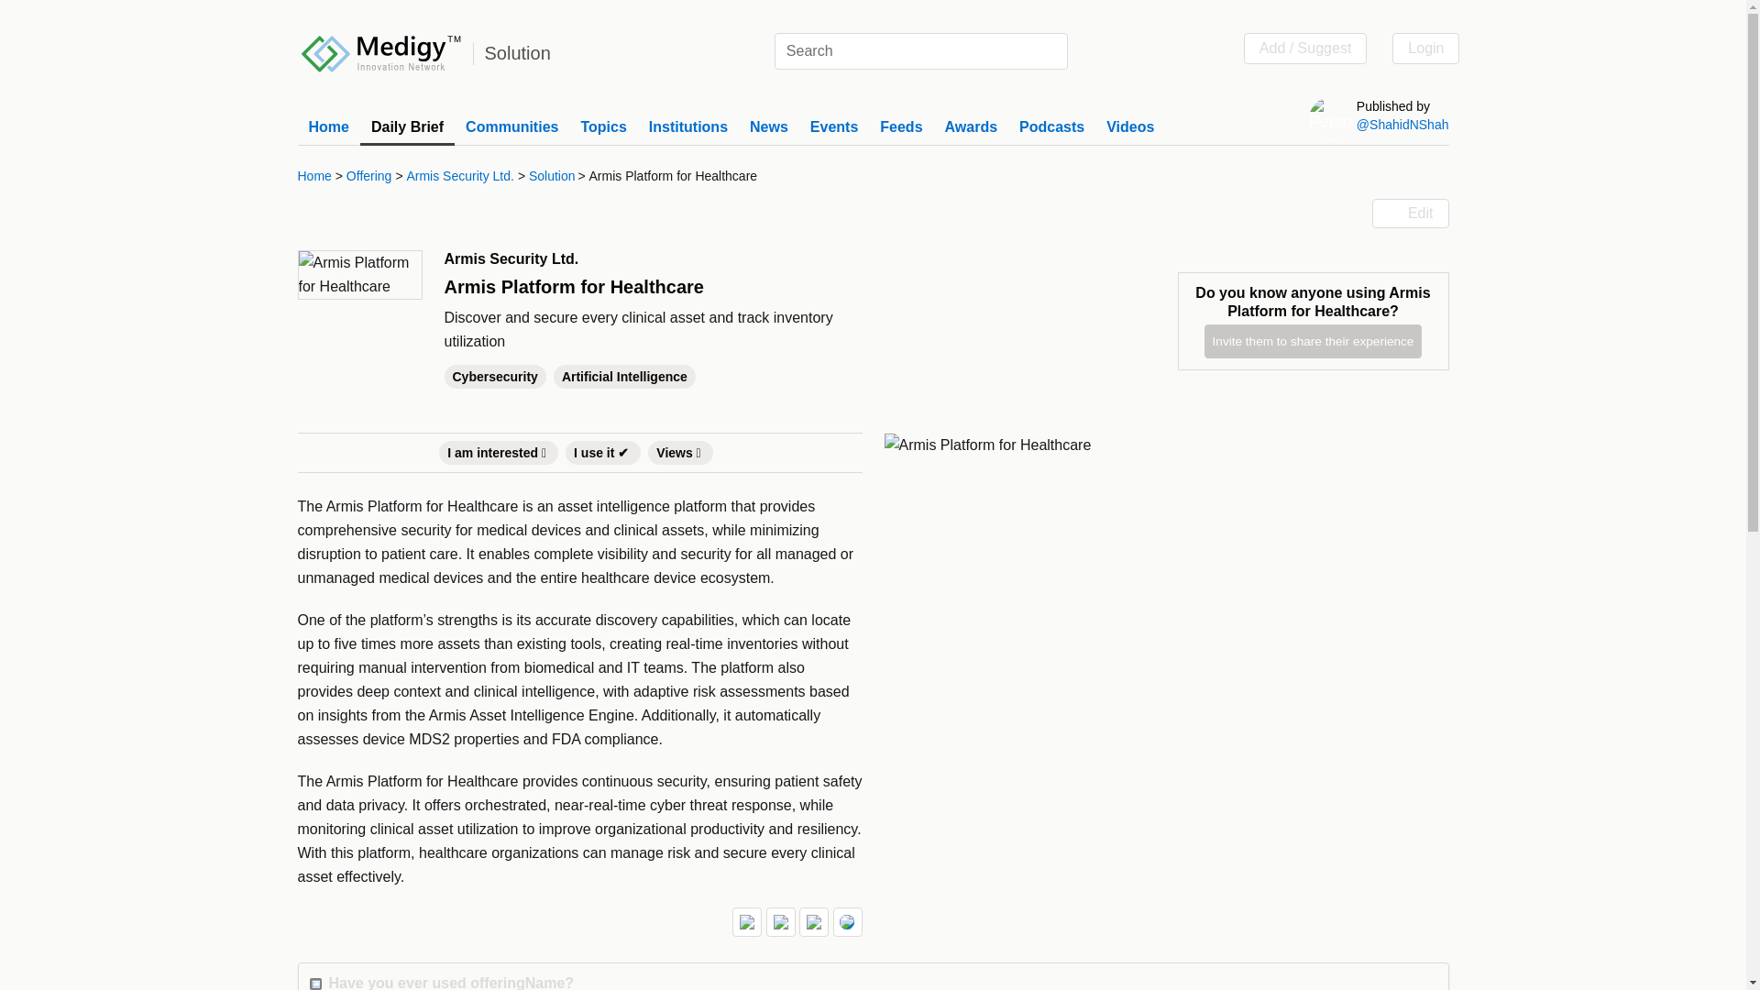 The width and height of the screenshot is (1760, 990). What do you see at coordinates (1050, 50) in the screenshot?
I see `Search` at bounding box center [1050, 50].